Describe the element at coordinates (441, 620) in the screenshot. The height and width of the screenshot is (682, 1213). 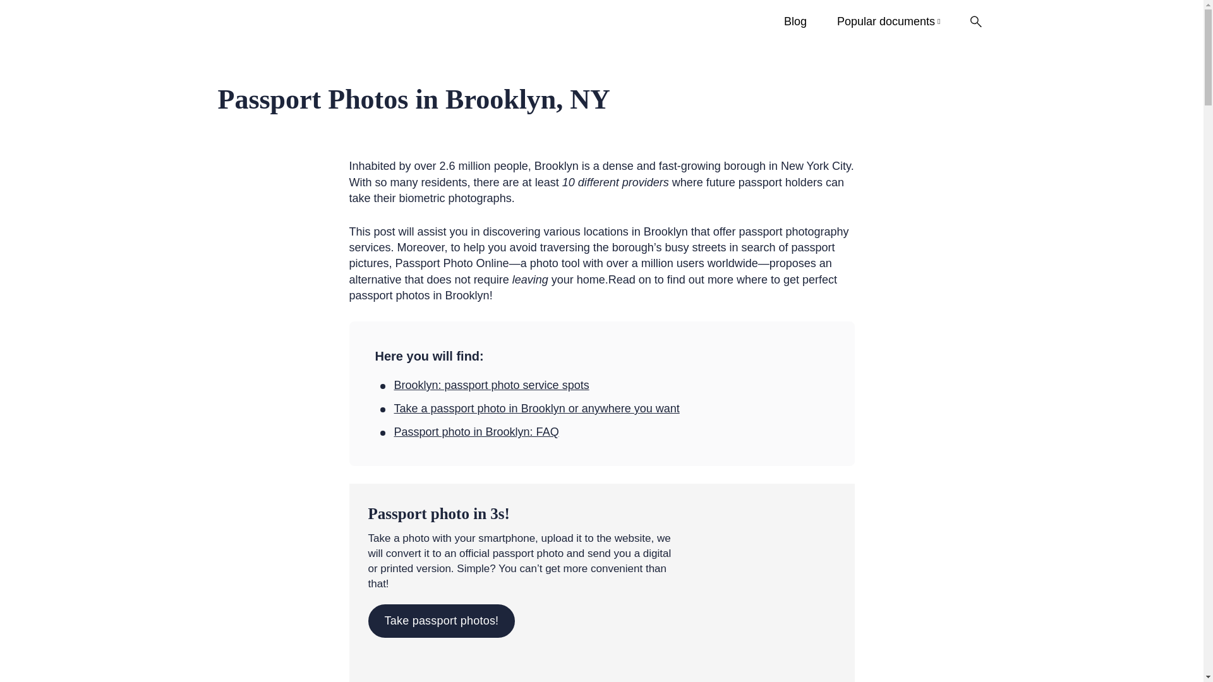
I see `Take passport photos!` at that location.